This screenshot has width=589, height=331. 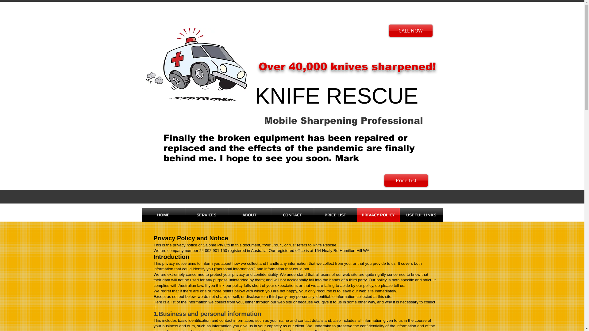 What do you see at coordinates (336, 215) in the screenshot?
I see `PRICE LIST` at bounding box center [336, 215].